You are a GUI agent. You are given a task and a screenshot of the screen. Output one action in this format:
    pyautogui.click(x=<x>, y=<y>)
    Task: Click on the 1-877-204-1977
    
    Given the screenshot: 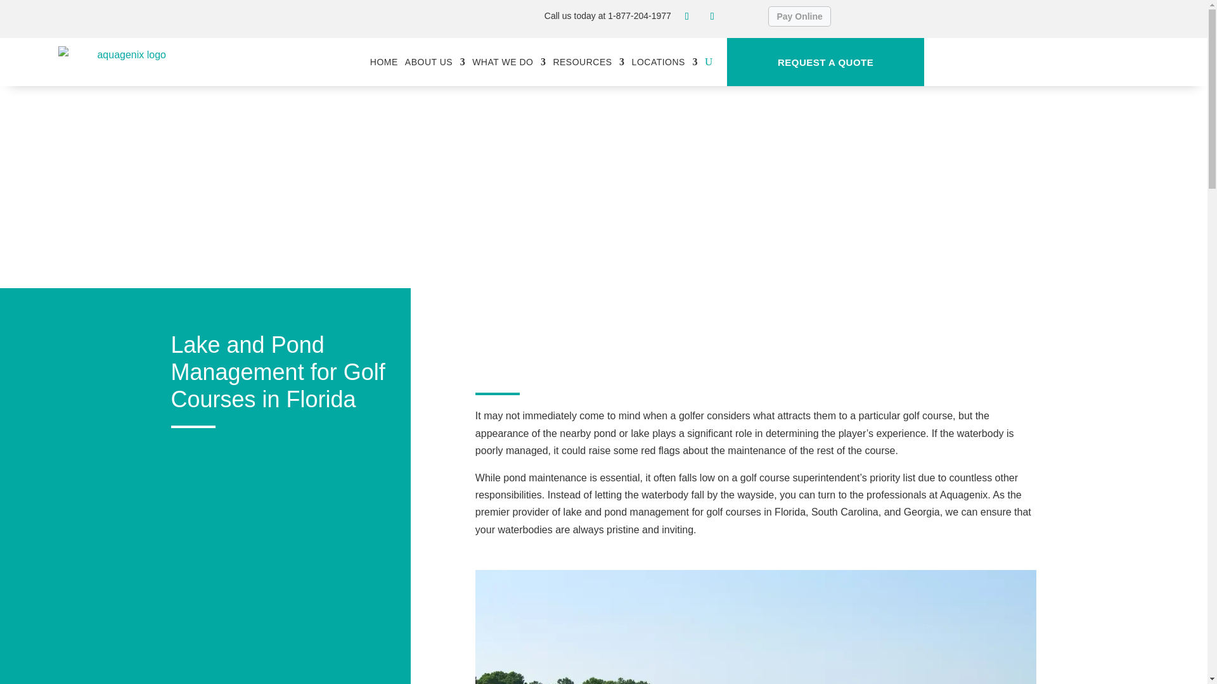 What is the action you would take?
    pyautogui.click(x=639, y=16)
    